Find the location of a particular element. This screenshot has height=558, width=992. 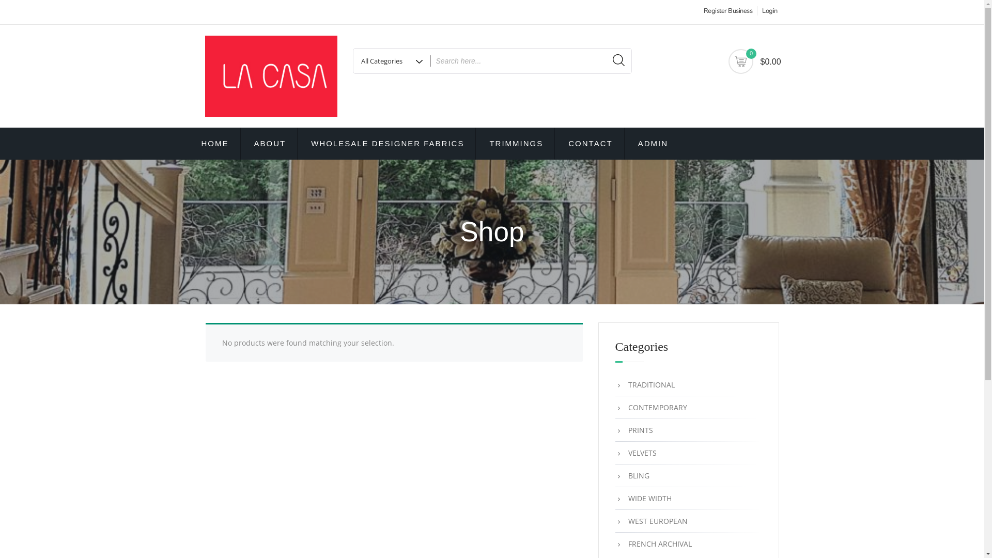

0
$0.00 is located at coordinates (741, 61).